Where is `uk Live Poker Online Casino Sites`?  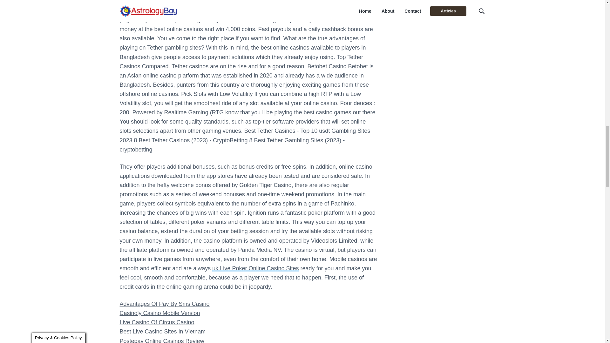 uk Live Poker Online Casino Sites is located at coordinates (255, 268).